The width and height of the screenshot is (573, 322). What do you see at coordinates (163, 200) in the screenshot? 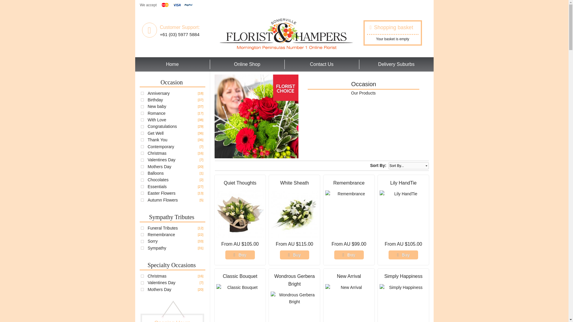
I see `Autumn Flowers
[5]` at bounding box center [163, 200].